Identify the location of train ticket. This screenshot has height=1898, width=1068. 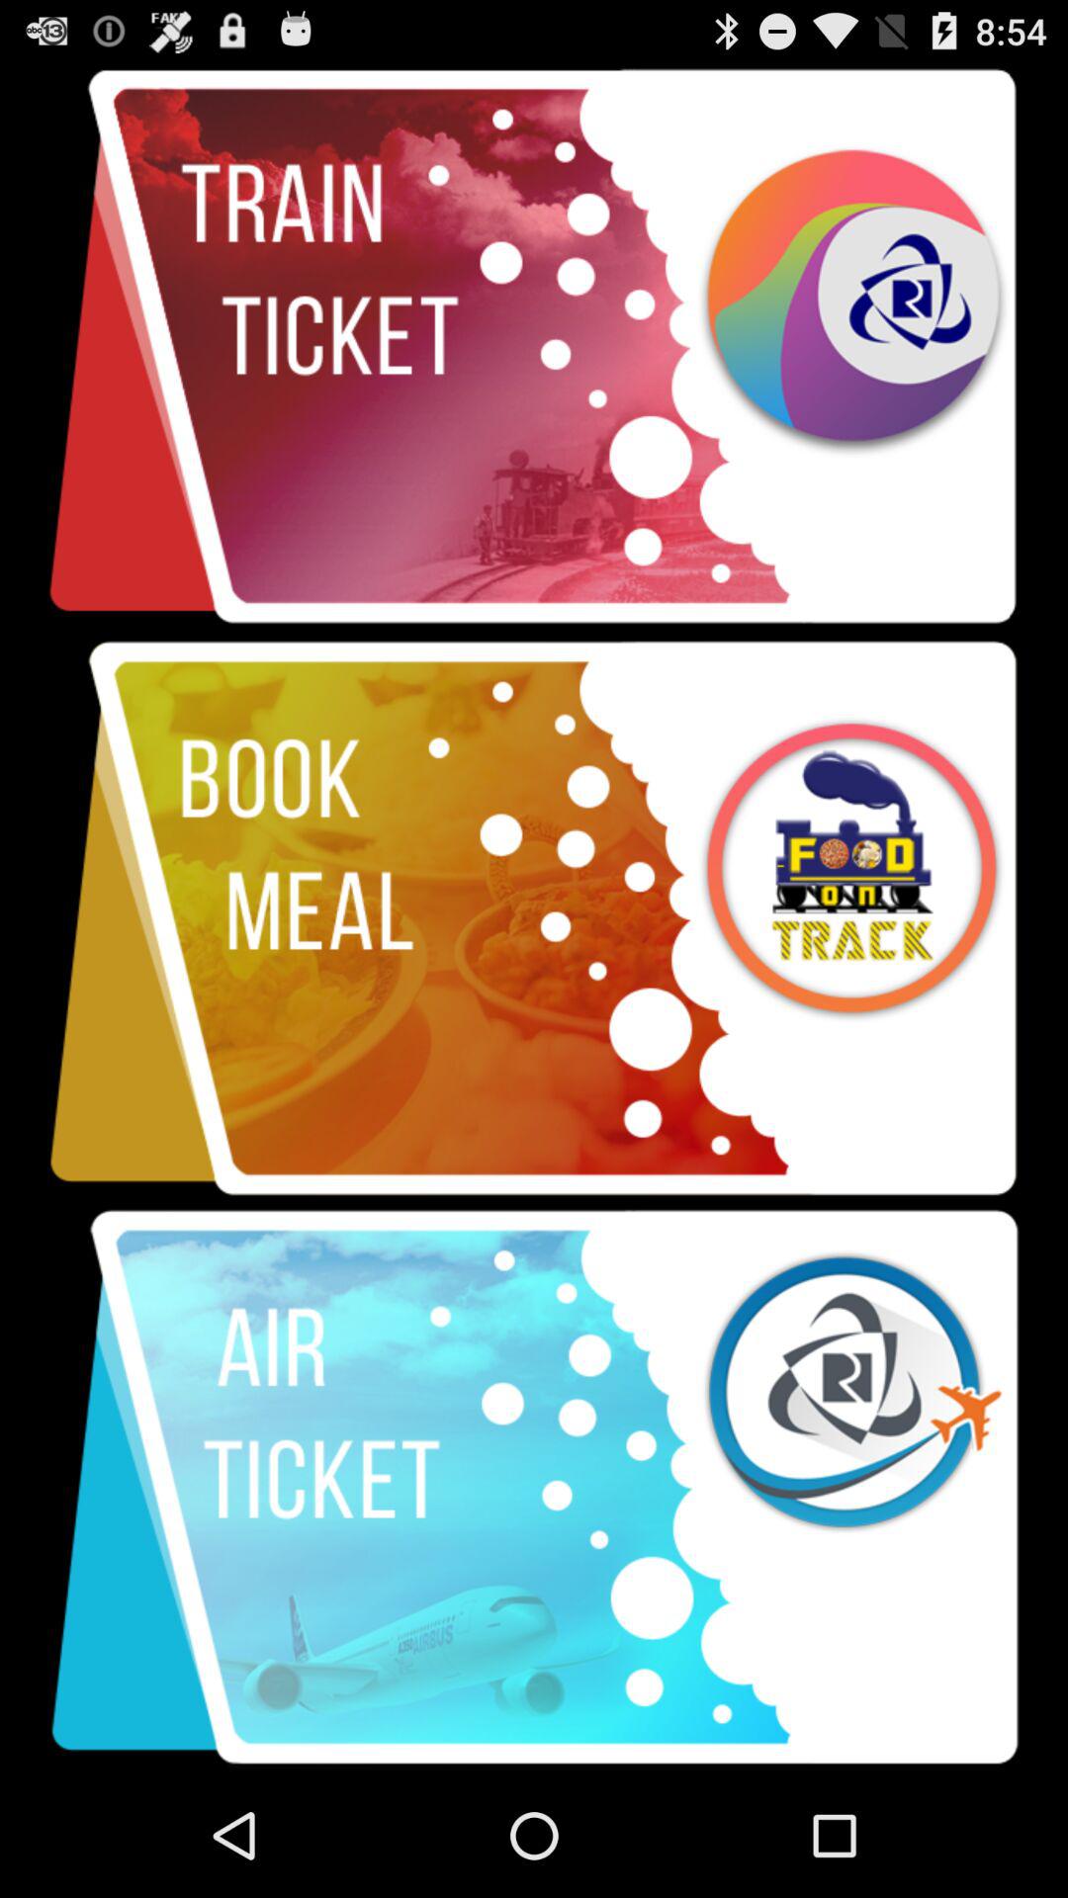
(534, 348).